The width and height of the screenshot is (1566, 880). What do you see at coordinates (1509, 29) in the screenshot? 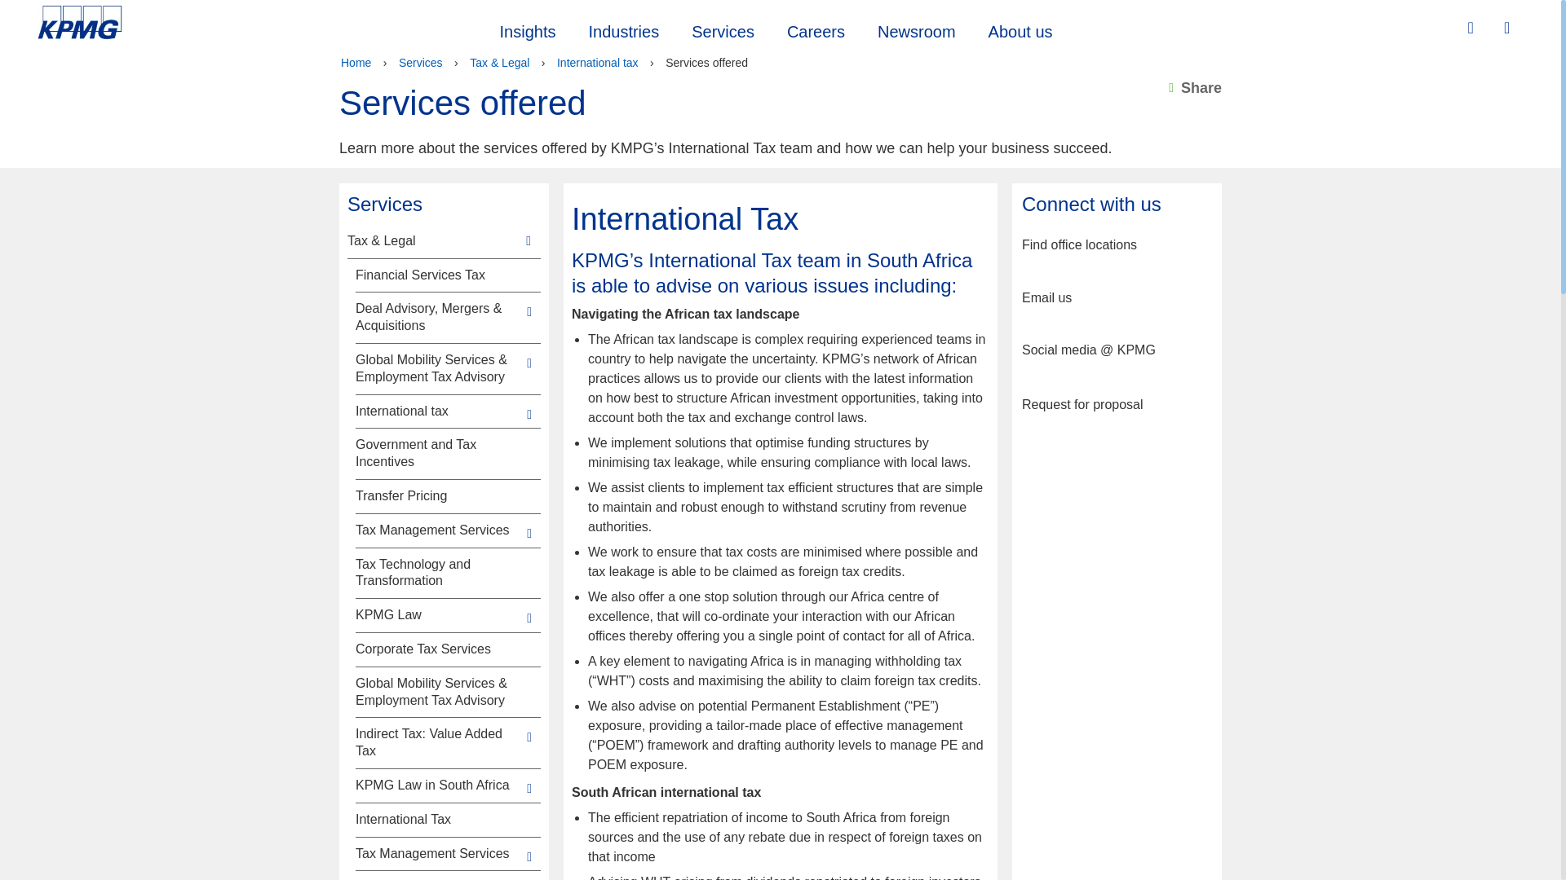
I see `Site Selector` at bounding box center [1509, 29].